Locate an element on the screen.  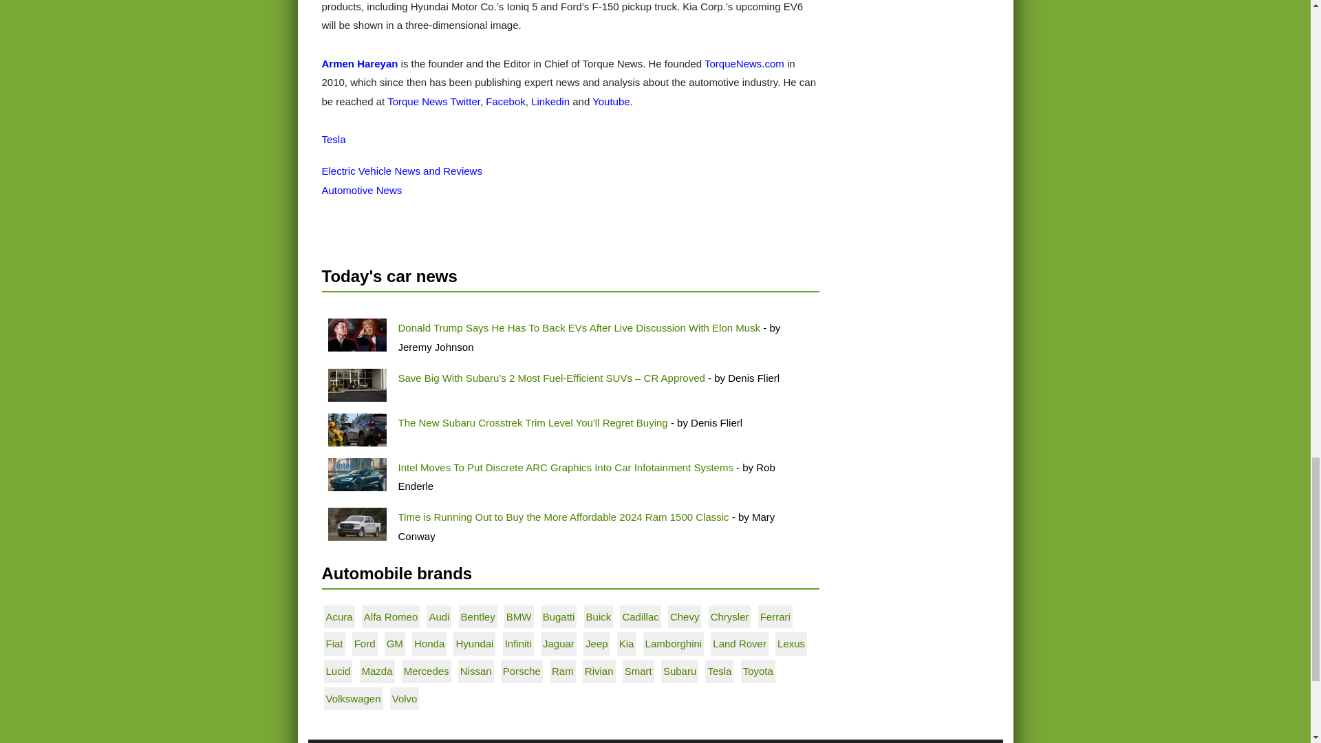
The New Subaru Crosstrek Trim Level You'll Regret Buying is located at coordinates (532, 422).